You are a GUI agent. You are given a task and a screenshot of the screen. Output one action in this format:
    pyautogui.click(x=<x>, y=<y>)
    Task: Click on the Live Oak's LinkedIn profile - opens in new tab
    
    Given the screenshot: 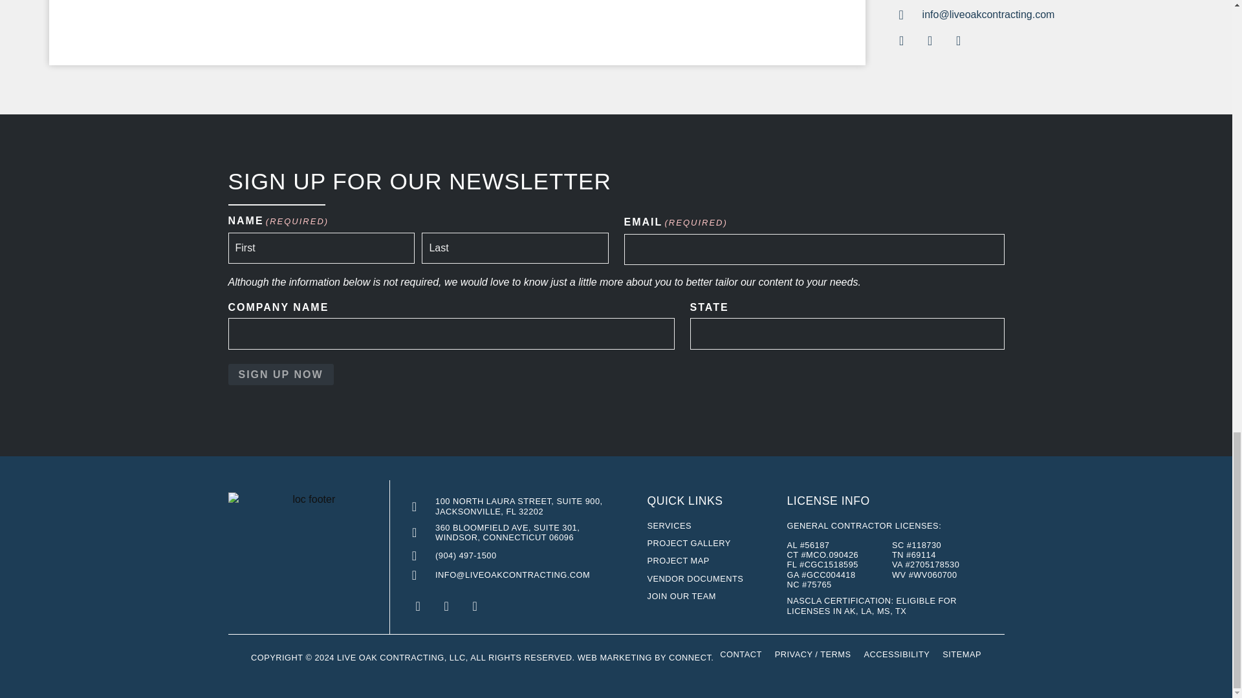 What is the action you would take?
    pyautogui.click(x=446, y=606)
    